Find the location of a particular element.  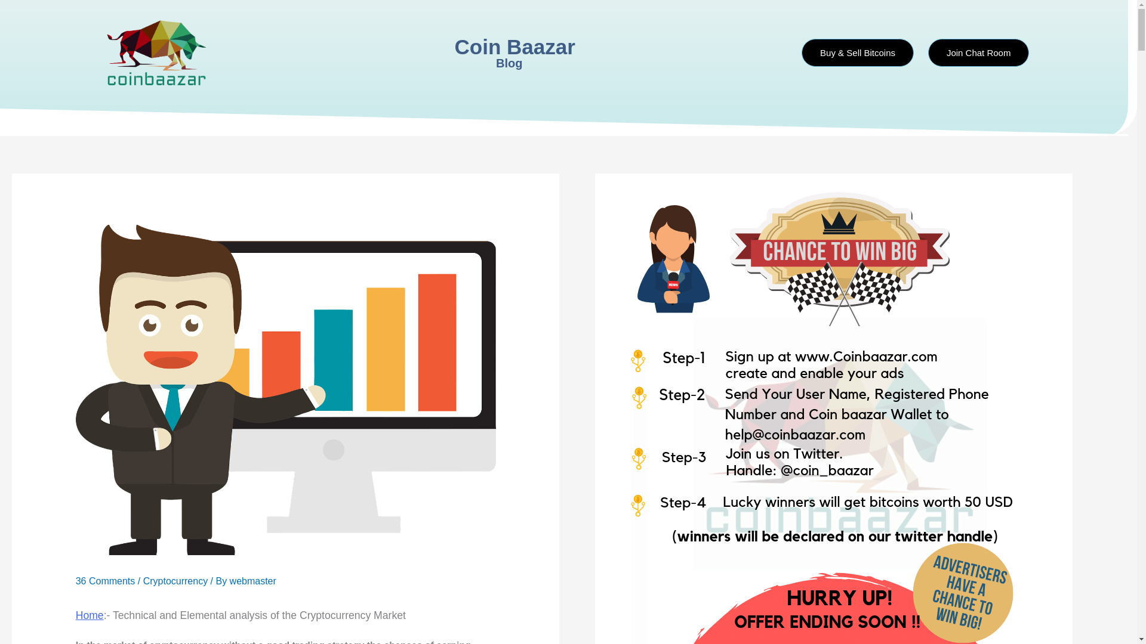

webmaster is located at coordinates (253, 581).